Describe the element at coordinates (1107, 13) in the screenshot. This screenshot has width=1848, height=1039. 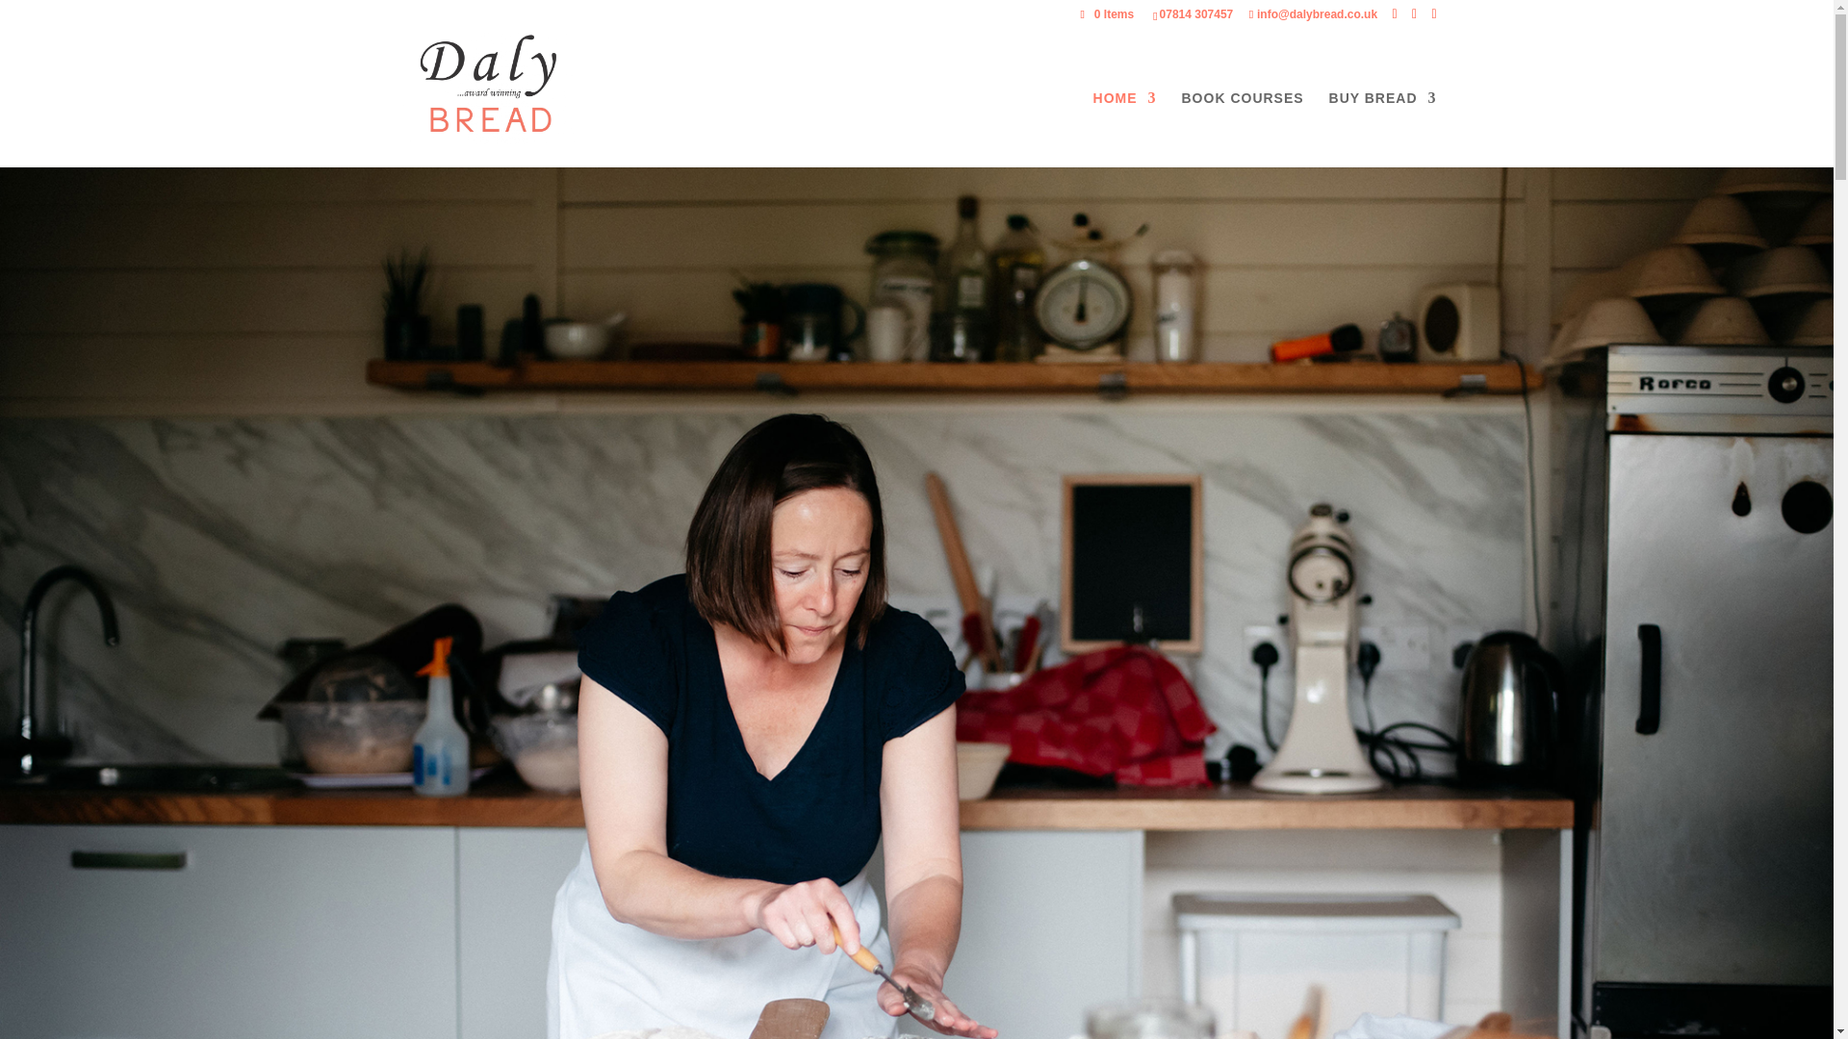
I see `0 Items` at that location.